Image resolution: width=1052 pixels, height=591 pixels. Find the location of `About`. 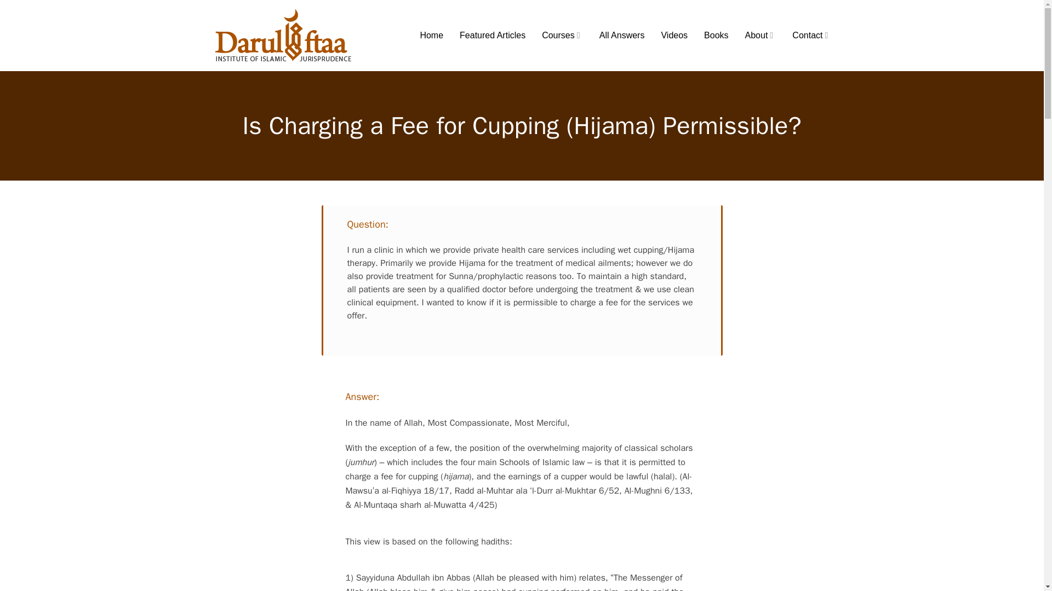

About is located at coordinates (761, 35).